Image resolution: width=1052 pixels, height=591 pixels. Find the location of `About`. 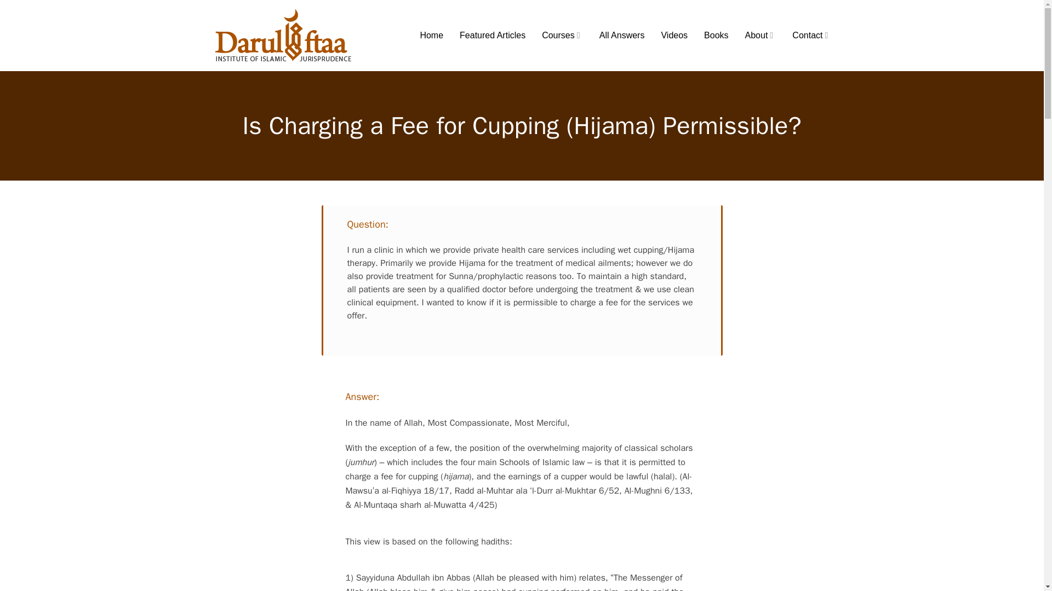

About is located at coordinates (761, 35).